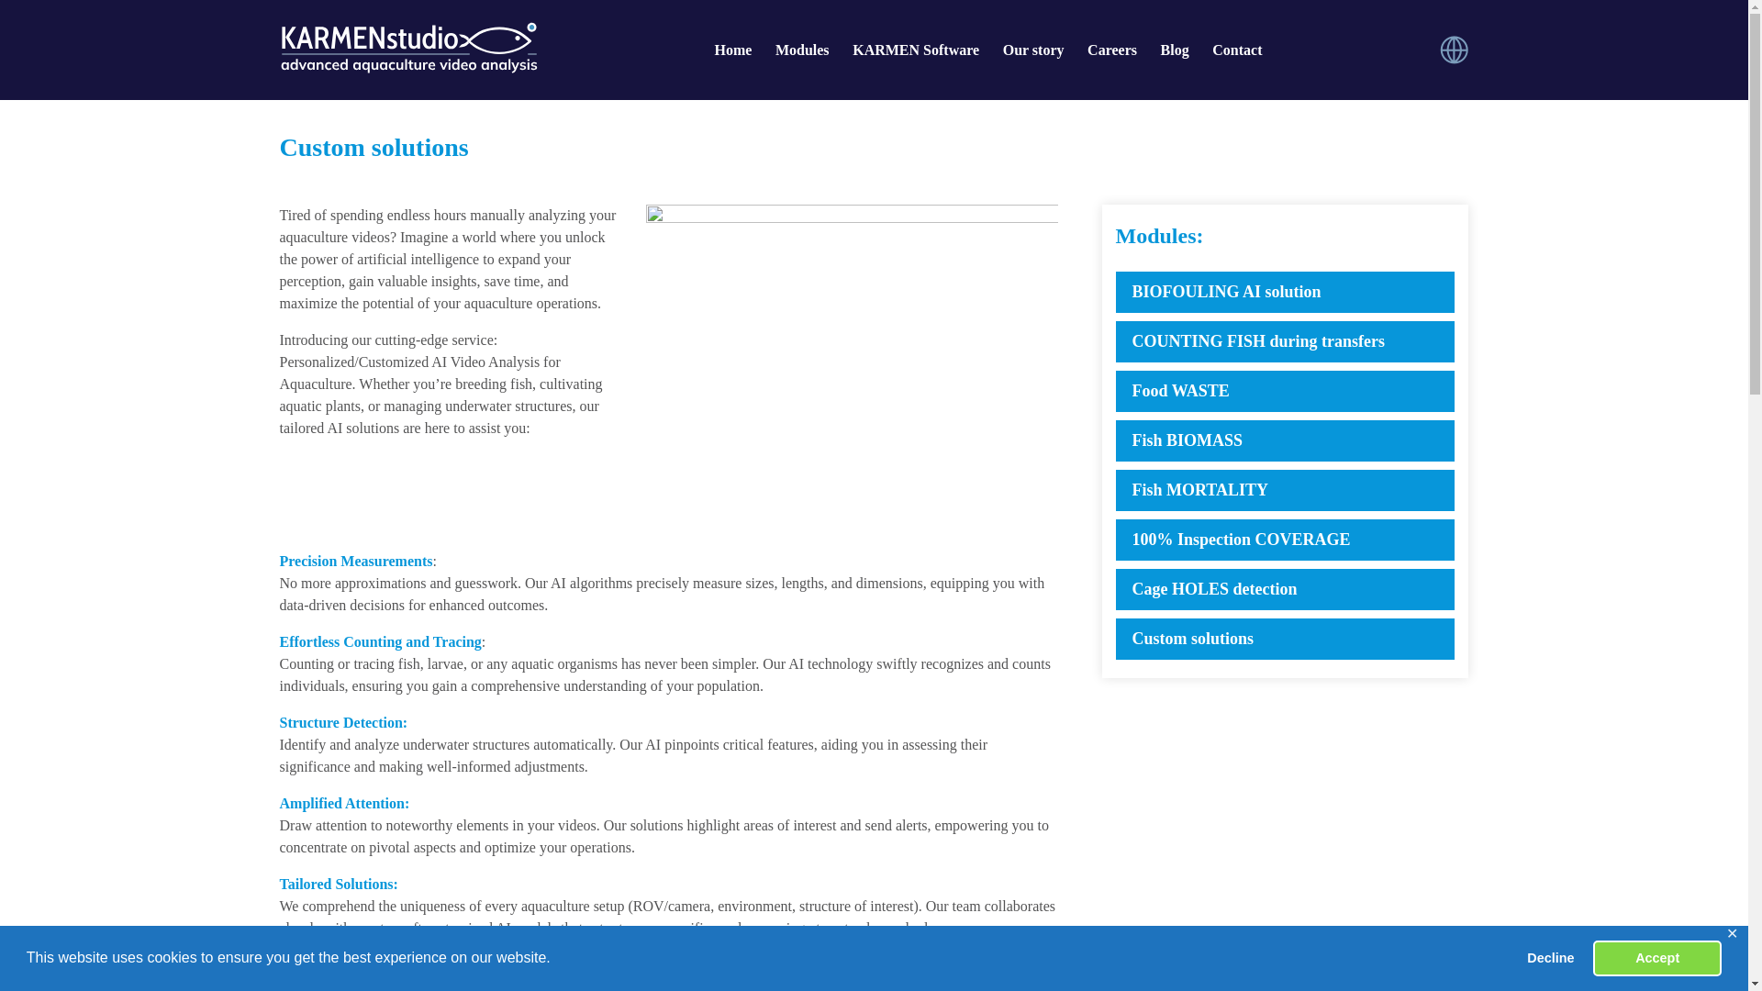 The width and height of the screenshot is (1762, 991). What do you see at coordinates (1111, 50) in the screenshot?
I see `Careers` at bounding box center [1111, 50].